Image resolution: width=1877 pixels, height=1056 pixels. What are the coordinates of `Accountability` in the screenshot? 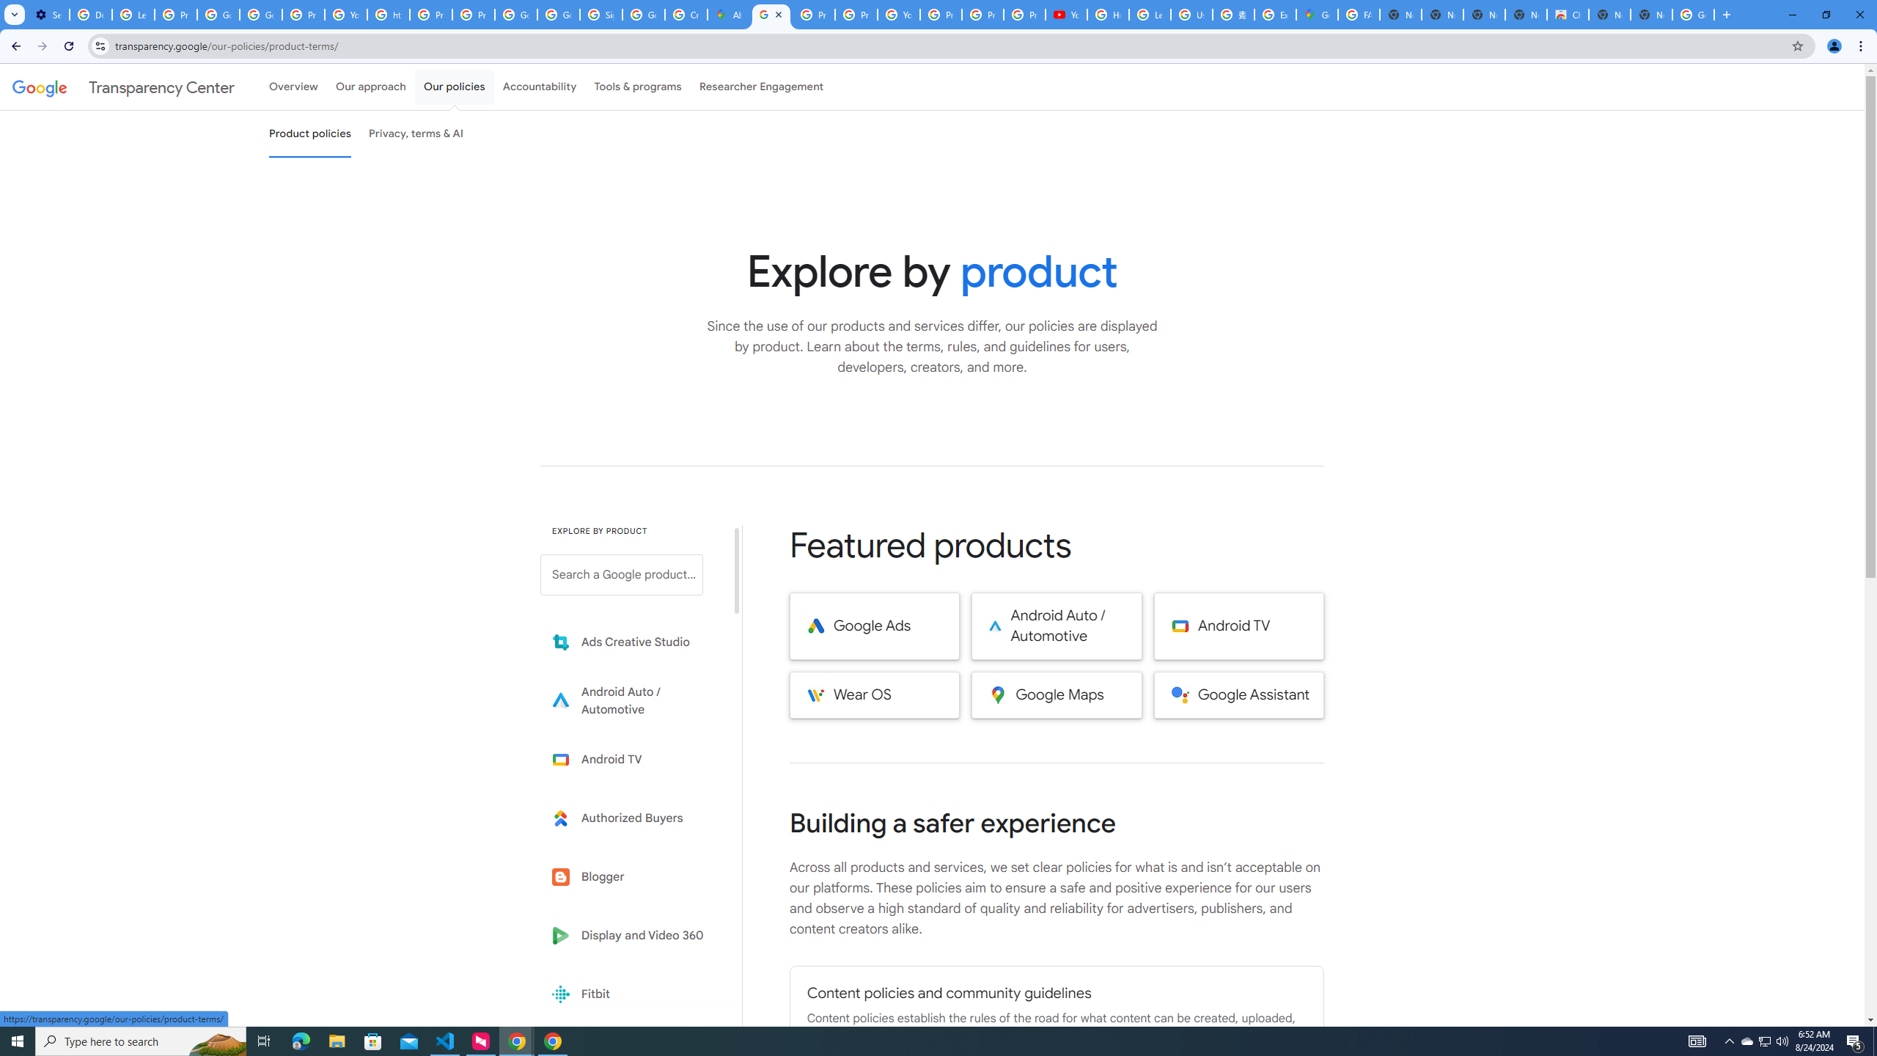 It's located at (540, 87).